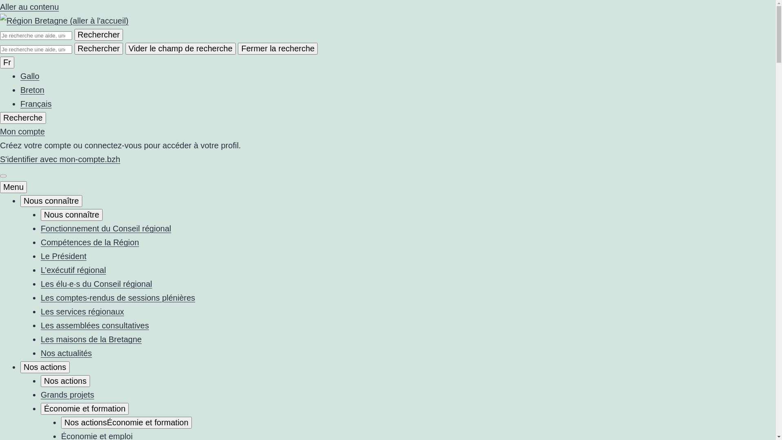  Describe the element at coordinates (99, 49) in the screenshot. I see `Rechercher` at that location.